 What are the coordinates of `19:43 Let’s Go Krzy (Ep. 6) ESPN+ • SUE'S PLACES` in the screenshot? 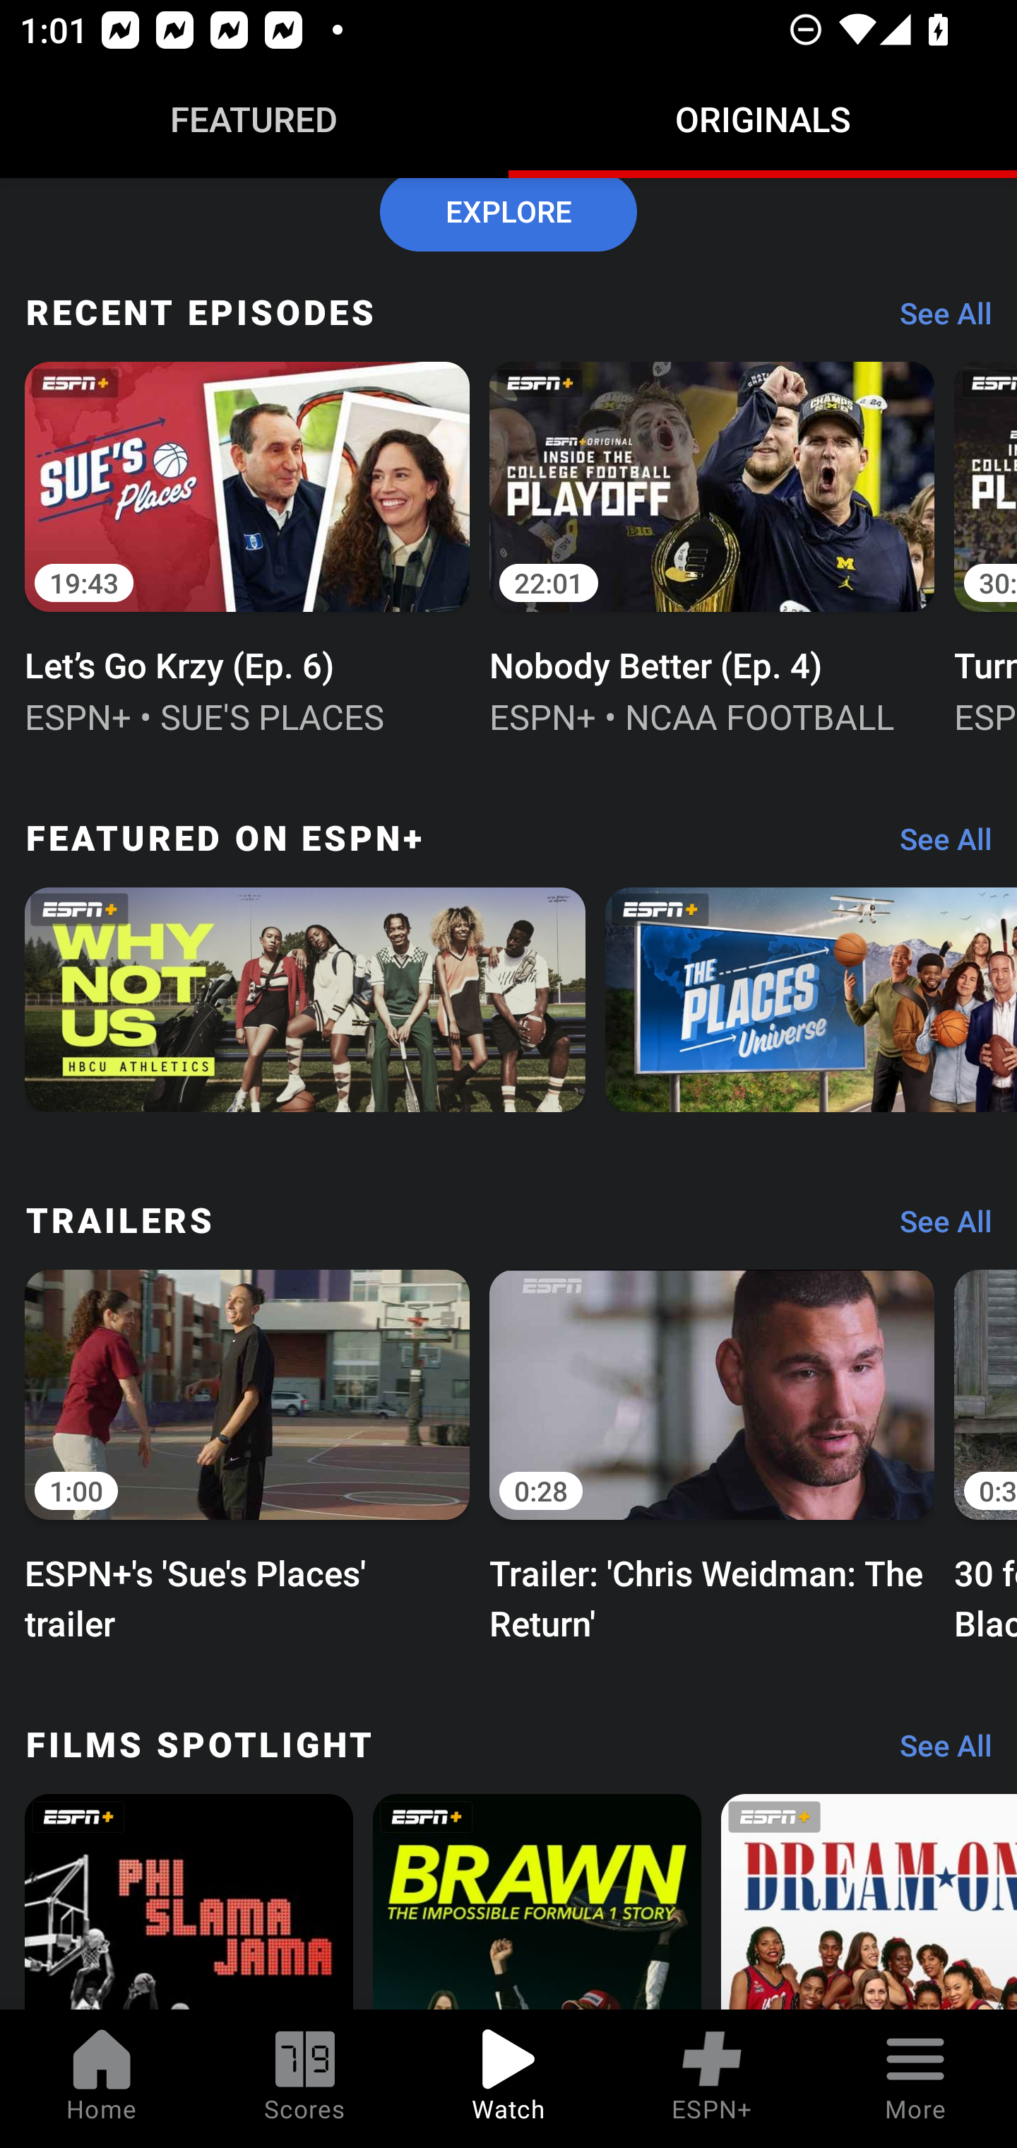 It's located at (247, 545).